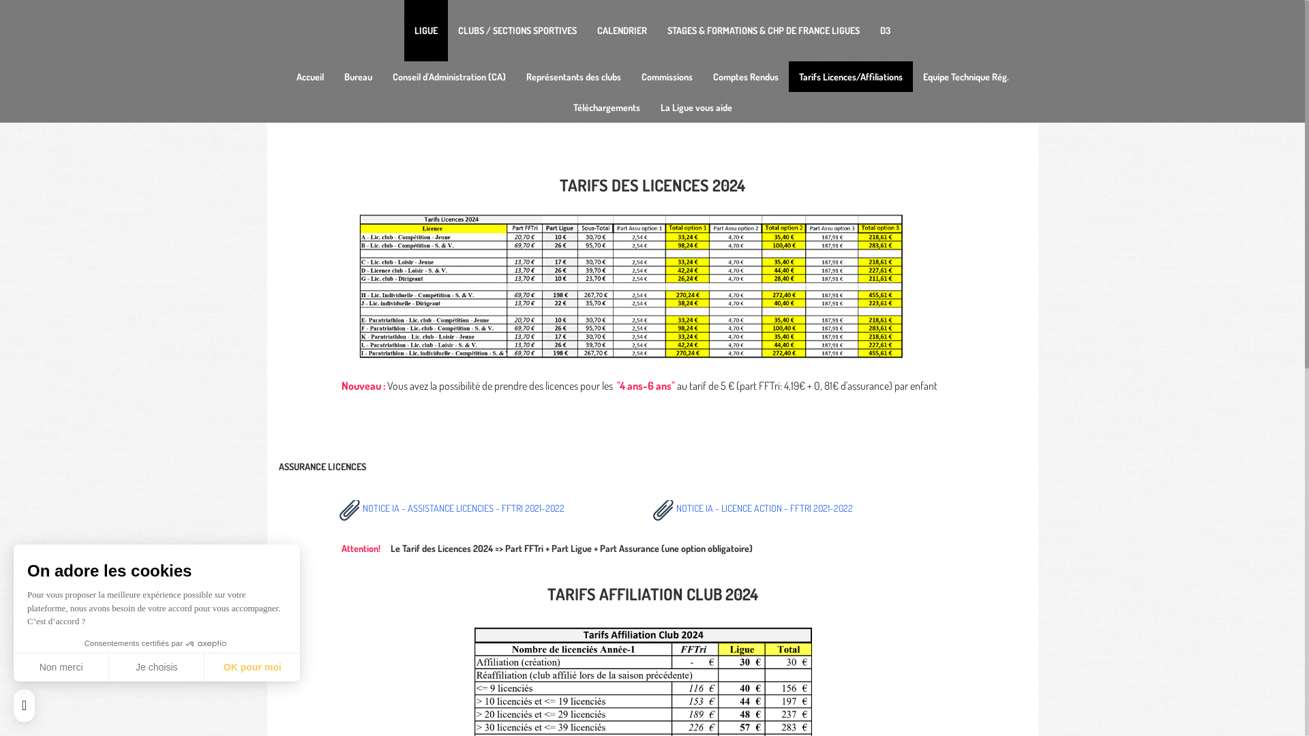 Image resolution: width=1309 pixels, height=736 pixels. Describe the element at coordinates (61, 667) in the screenshot. I see `Non merci` at that location.